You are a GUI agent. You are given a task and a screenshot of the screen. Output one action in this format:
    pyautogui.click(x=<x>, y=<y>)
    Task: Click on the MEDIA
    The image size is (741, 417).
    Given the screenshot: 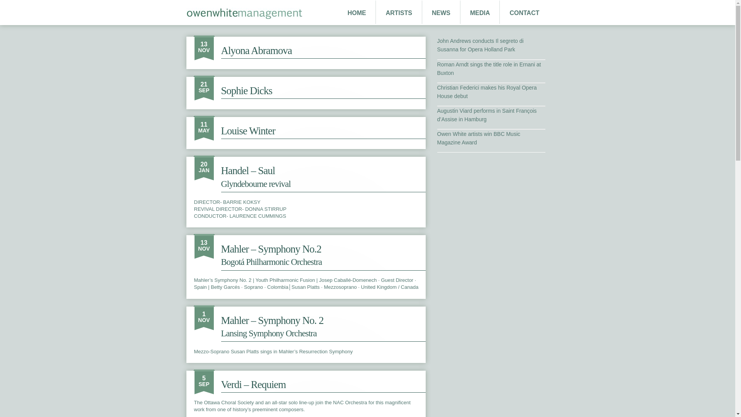 What is the action you would take?
    pyautogui.click(x=480, y=13)
    